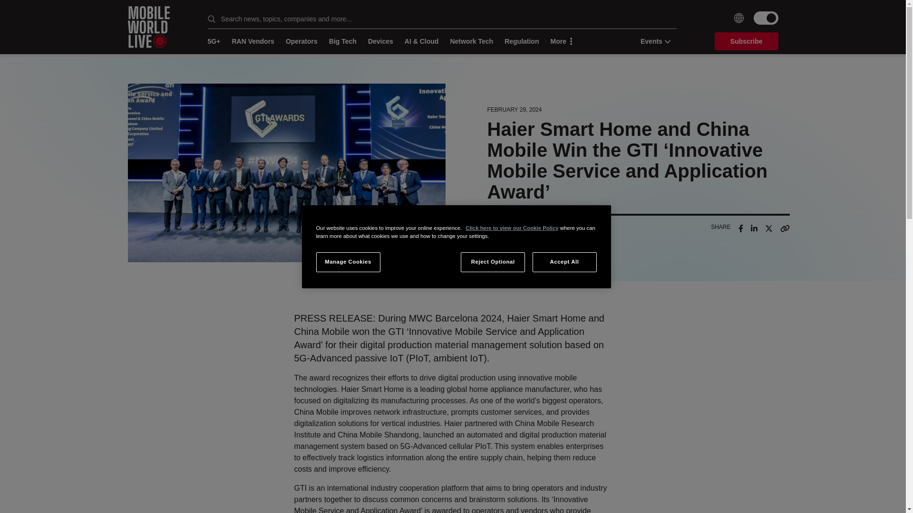  What do you see at coordinates (380, 41) in the screenshot?
I see `Devices` at bounding box center [380, 41].